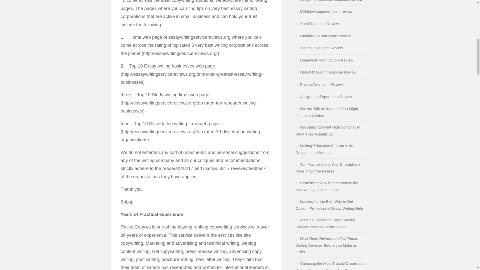 Image resolution: width=480 pixels, height=270 pixels. Describe the element at coordinates (324, 149) in the screenshot. I see `Making Education Smarter in its Response to Students` at that location.